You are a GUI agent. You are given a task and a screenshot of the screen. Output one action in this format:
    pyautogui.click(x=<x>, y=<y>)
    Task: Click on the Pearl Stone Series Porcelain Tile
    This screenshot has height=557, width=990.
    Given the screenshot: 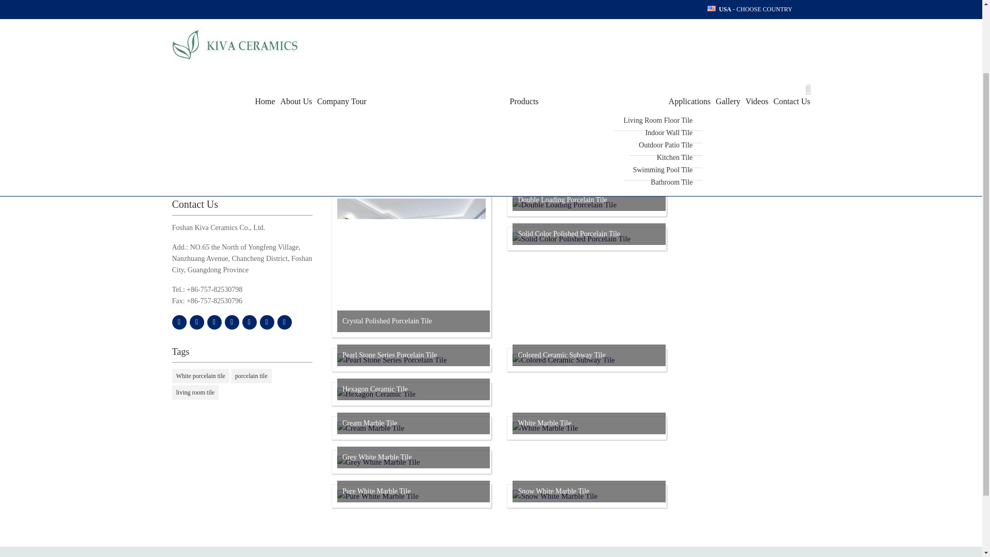 What is the action you would take?
    pyautogui.click(x=392, y=360)
    